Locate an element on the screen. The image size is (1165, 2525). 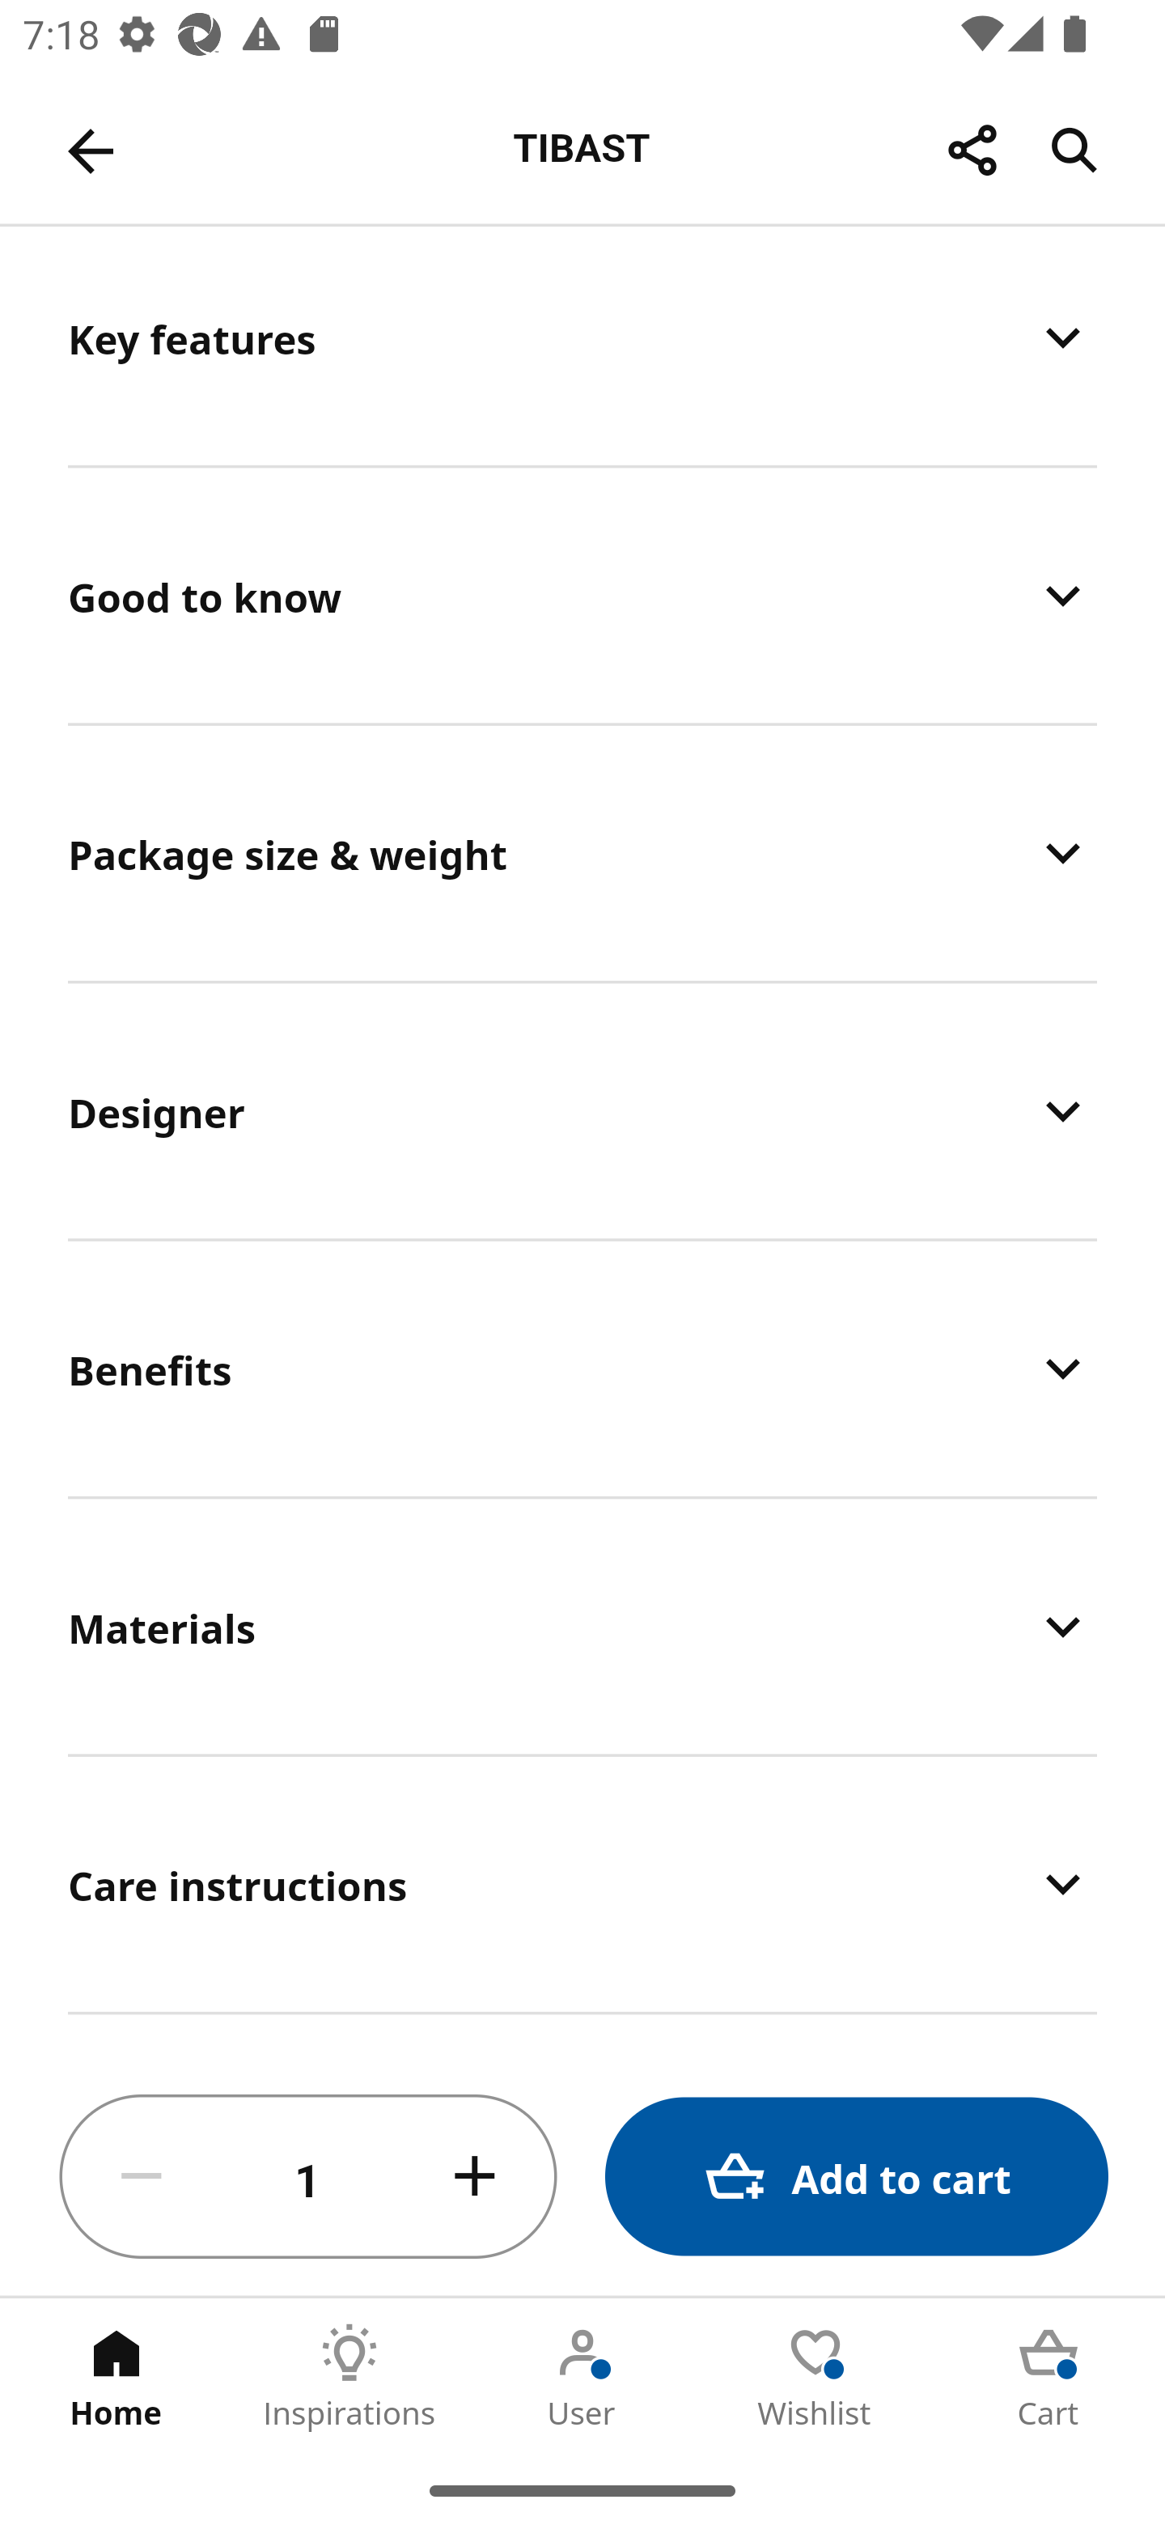
Benefits is located at coordinates (582, 1368).